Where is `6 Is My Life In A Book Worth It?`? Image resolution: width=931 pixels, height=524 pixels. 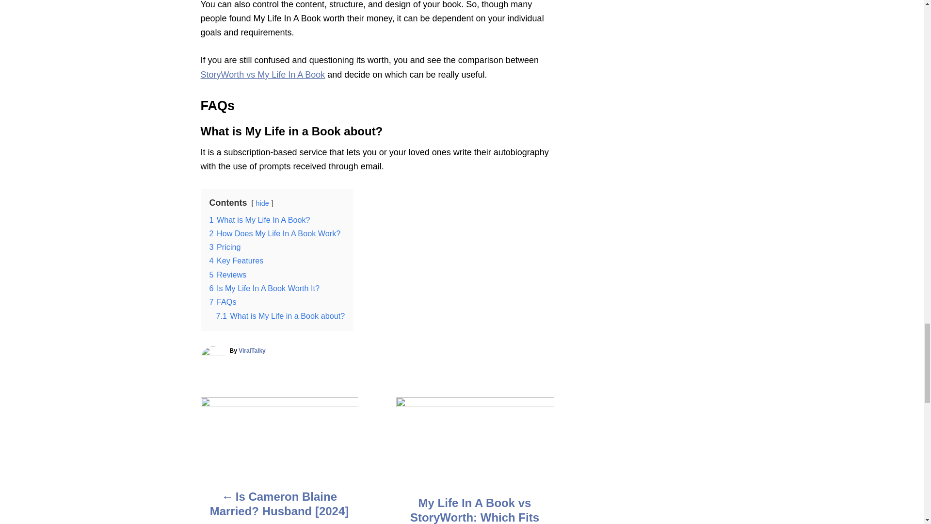 6 Is My Life In A Book Worth It? is located at coordinates (265, 288).